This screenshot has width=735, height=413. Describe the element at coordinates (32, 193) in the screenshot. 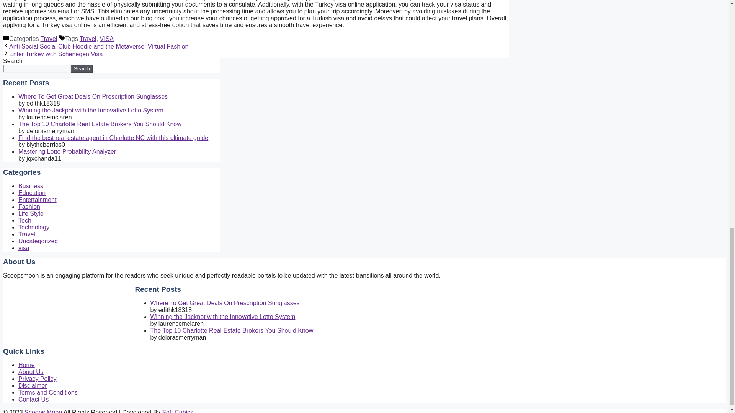

I see `Education` at that location.